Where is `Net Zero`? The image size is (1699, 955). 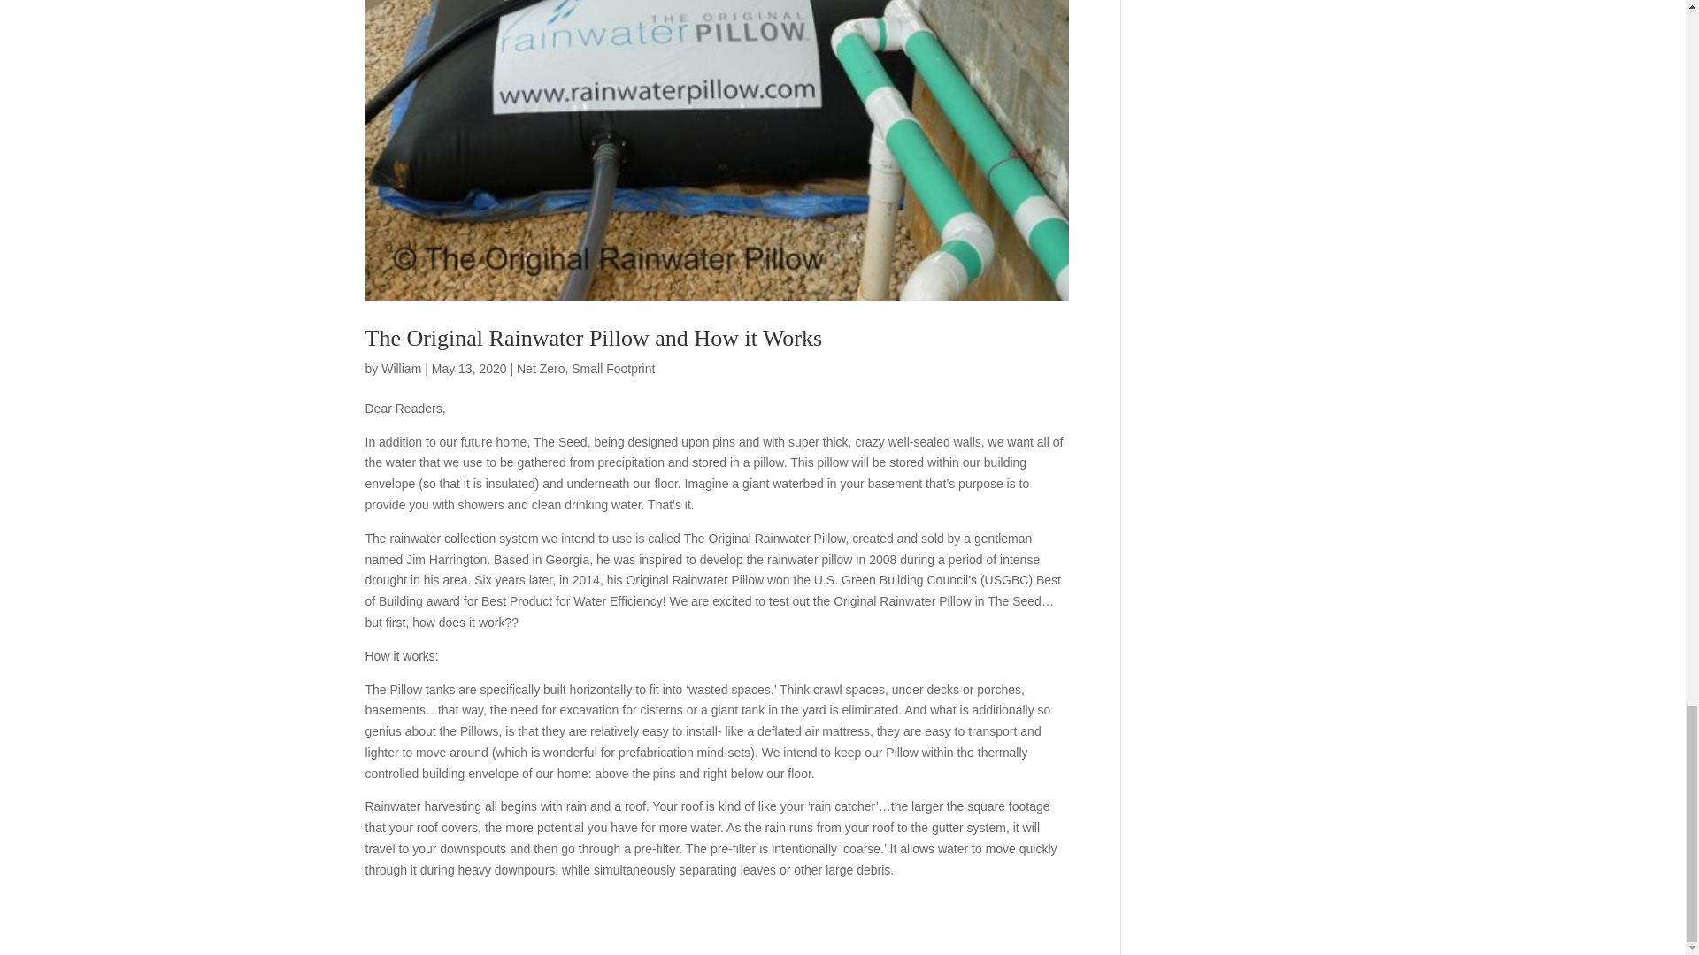
Net Zero is located at coordinates (540, 369).